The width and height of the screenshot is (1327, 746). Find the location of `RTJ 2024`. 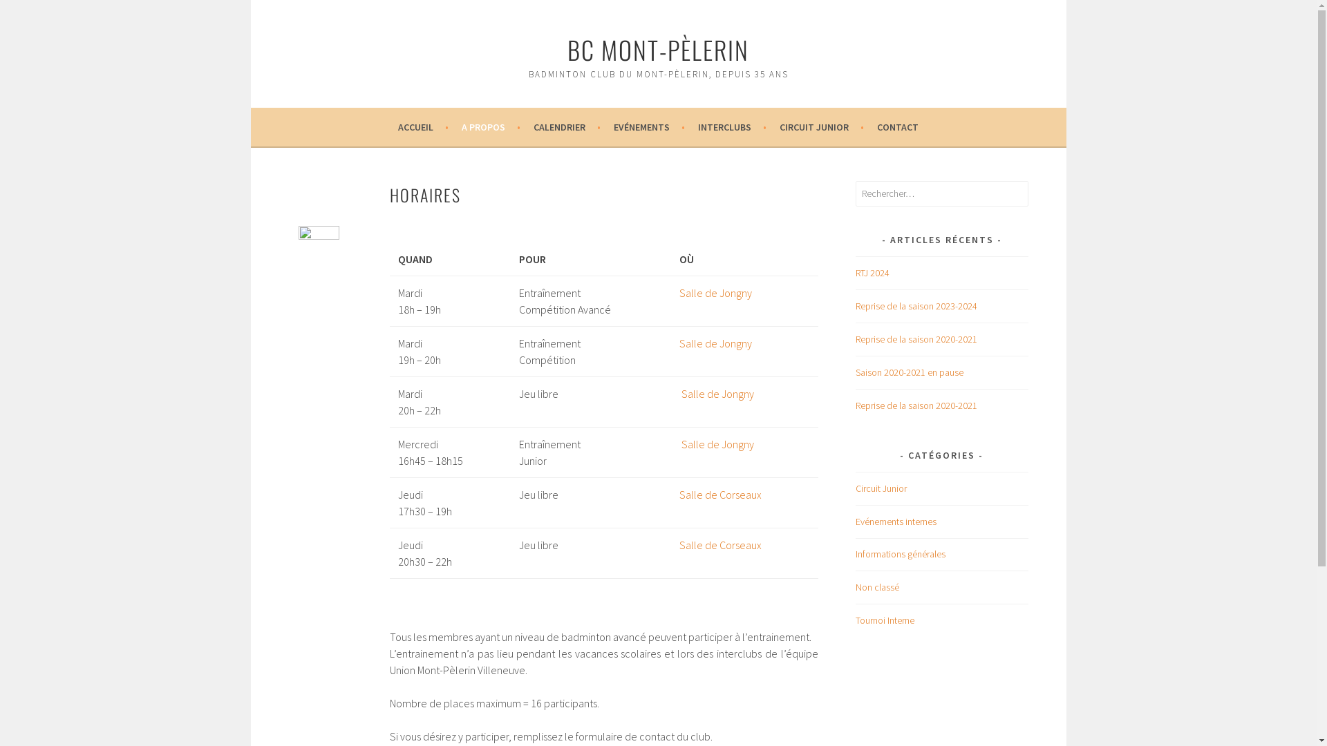

RTJ 2024 is located at coordinates (872, 273).